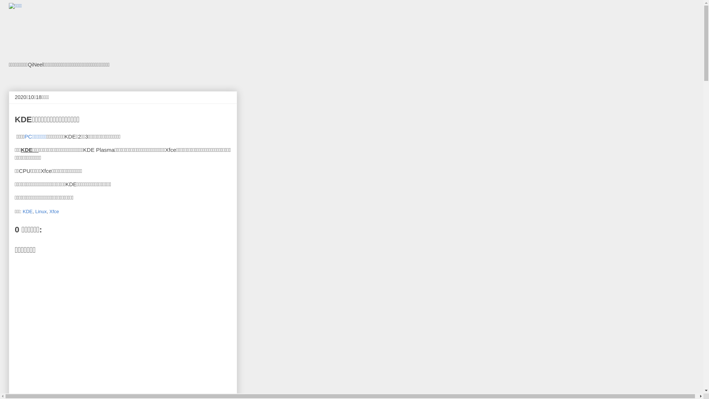 Image resolution: width=709 pixels, height=399 pixels. Describe the element at coordinates (41, 211) in the screenshot. I see `Linux` at that location.